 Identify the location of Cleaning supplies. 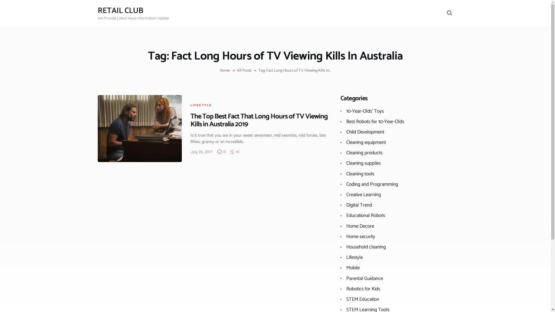
(364, 163).